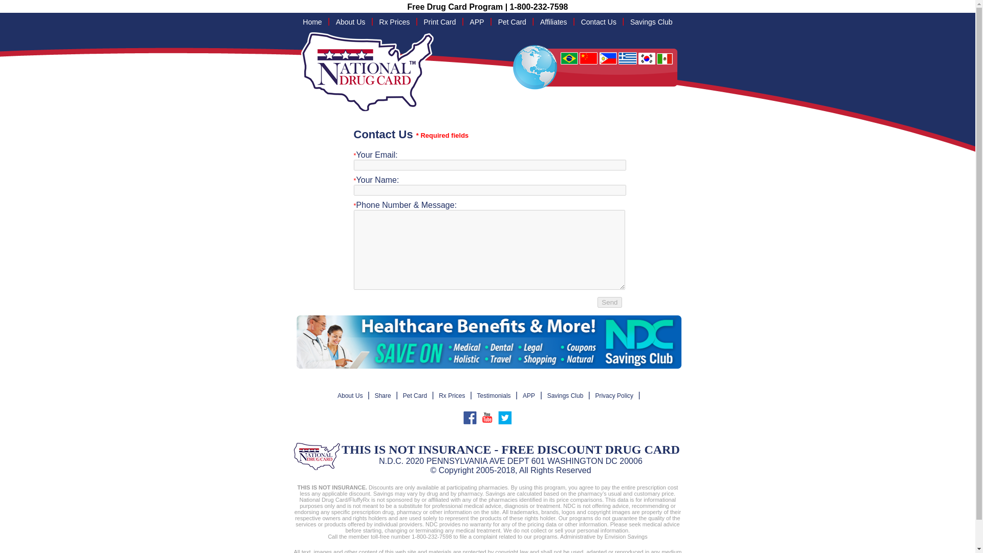  Describe the element at coordinates (415, 396) in the screenshot. I see `Pet Card` at that location.